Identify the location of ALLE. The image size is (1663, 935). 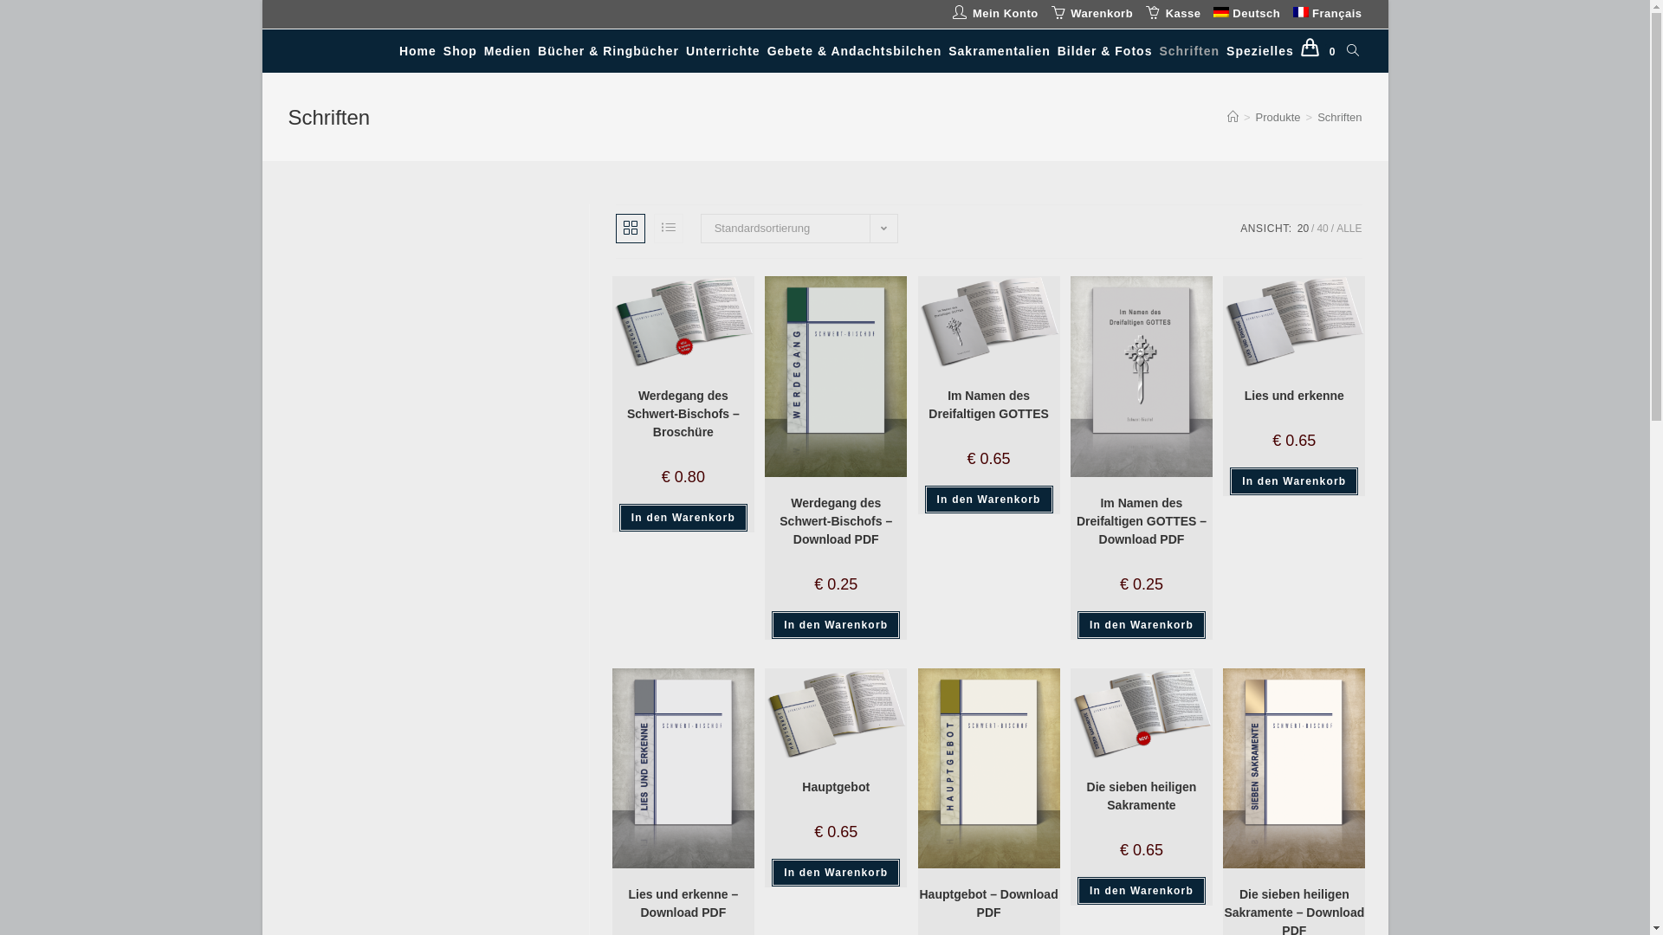
(1349, 229).